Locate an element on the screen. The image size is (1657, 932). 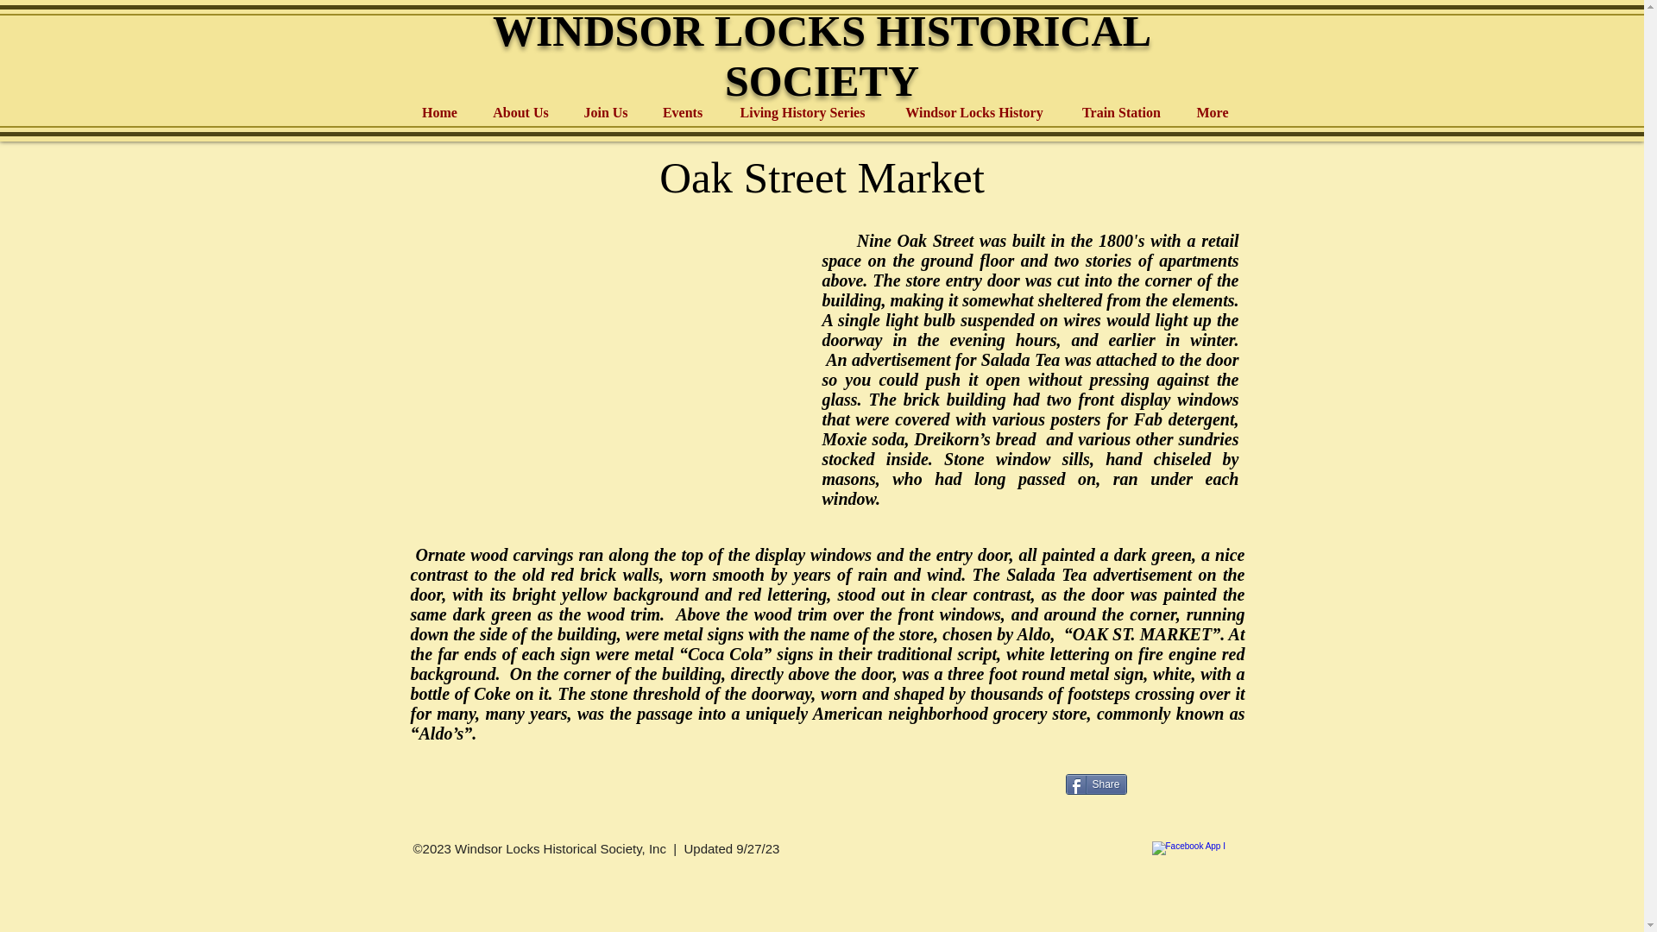
Home is located at coordinates (438, 112).